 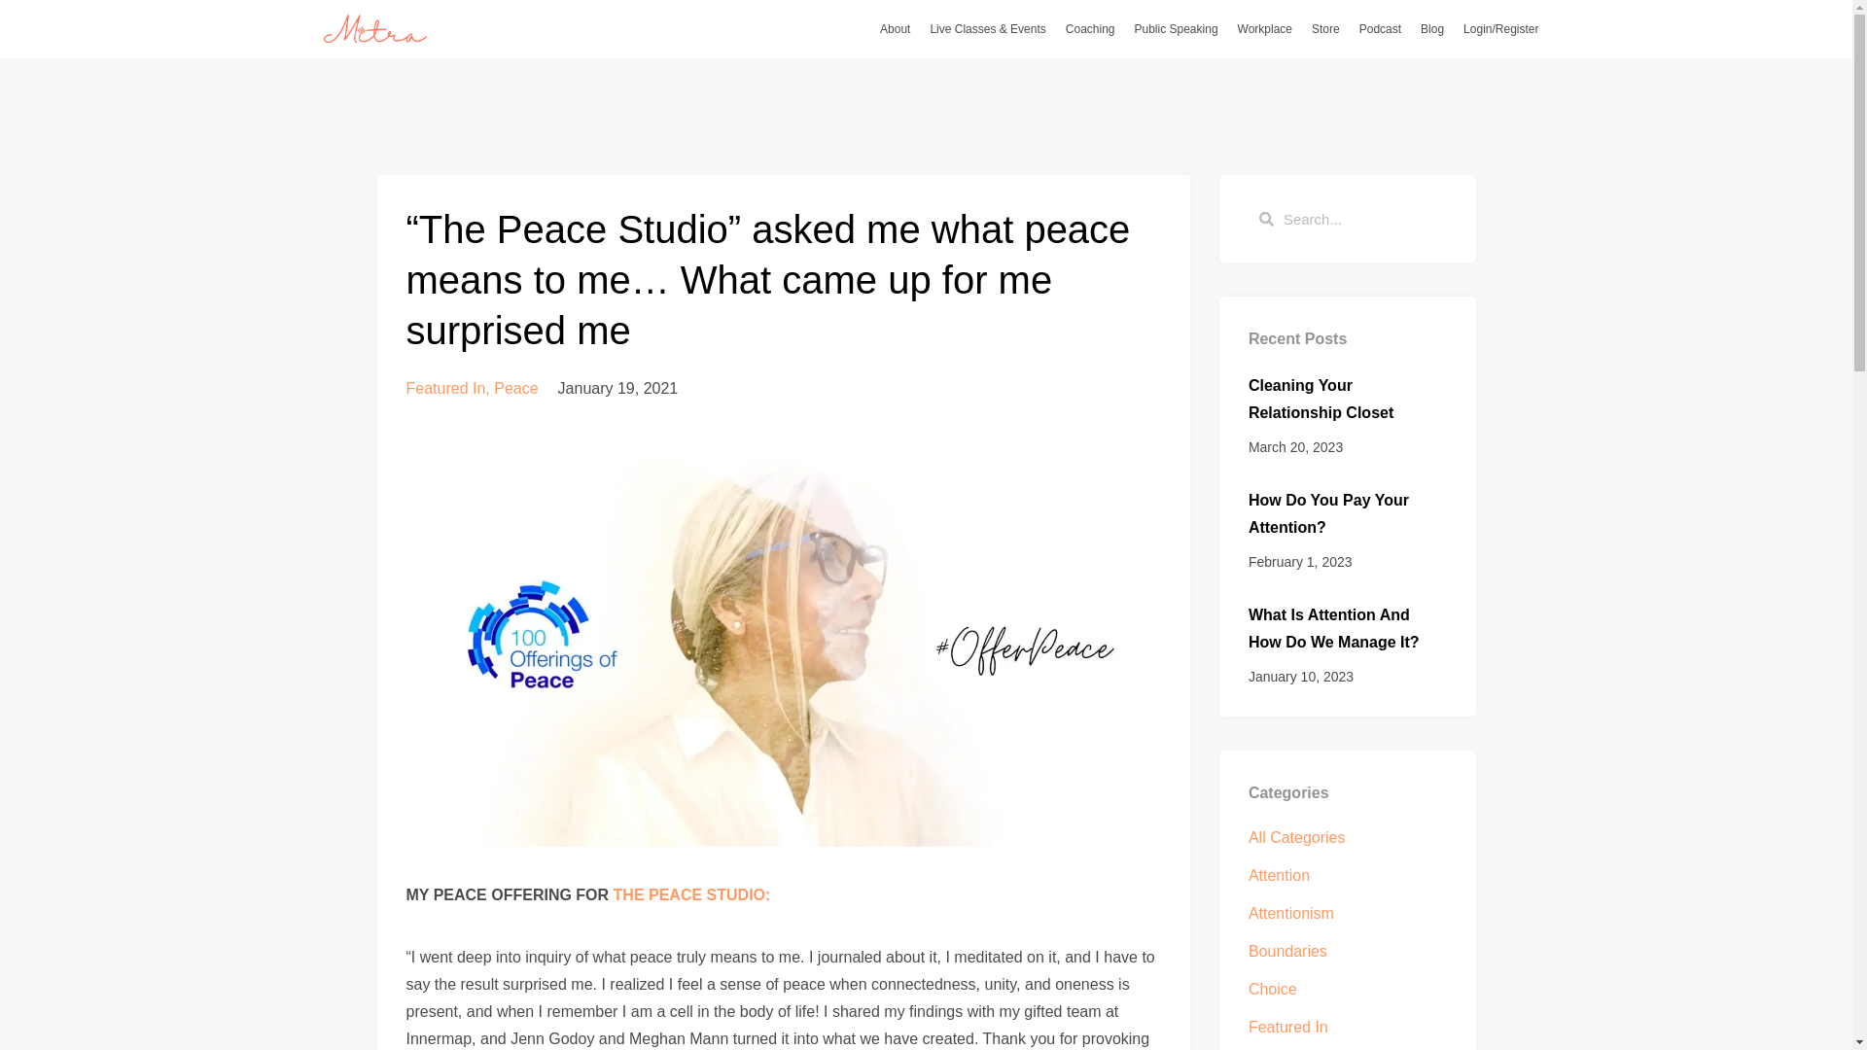 I want to click on THE PEACE STUDIO:, so click(x=692, y=894).